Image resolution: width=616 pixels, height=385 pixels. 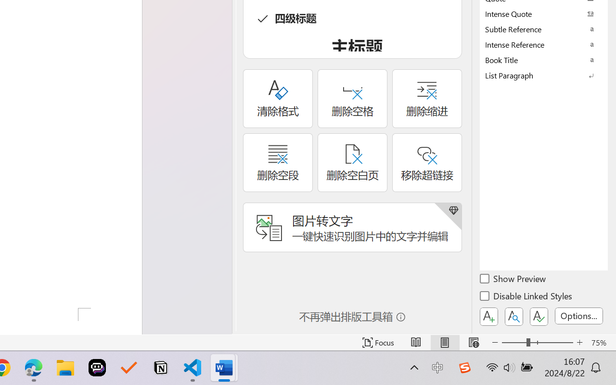 What do you see at coordinates (378, 343) in the screenshot?
I see `Focus ` at bounding box center [378, 343].